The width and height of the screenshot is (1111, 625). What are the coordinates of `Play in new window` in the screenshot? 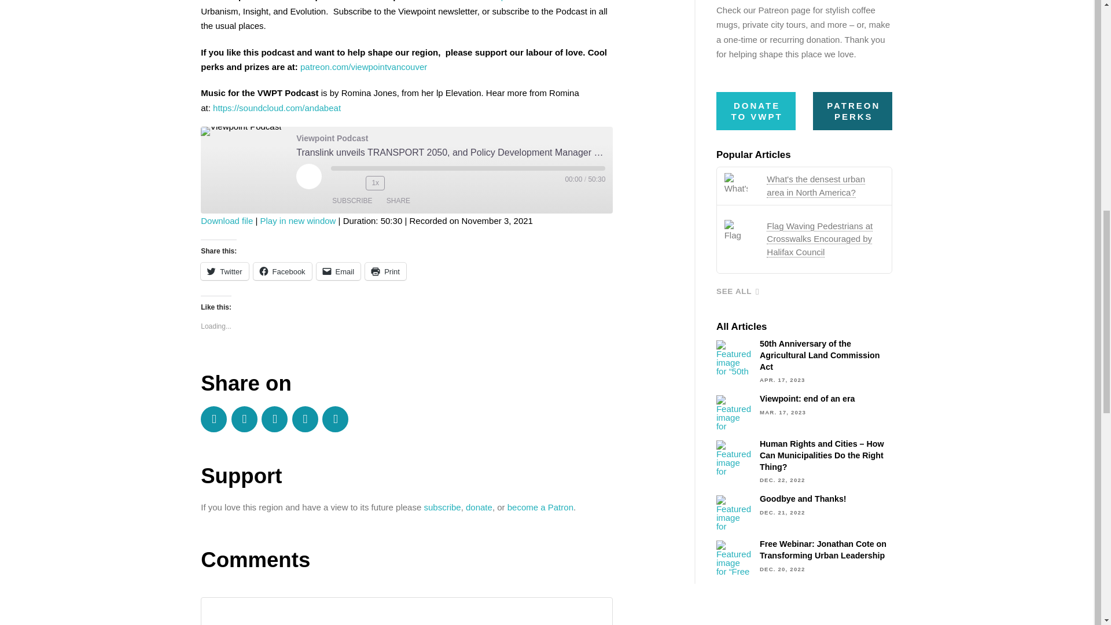 It's located at (298, 220).